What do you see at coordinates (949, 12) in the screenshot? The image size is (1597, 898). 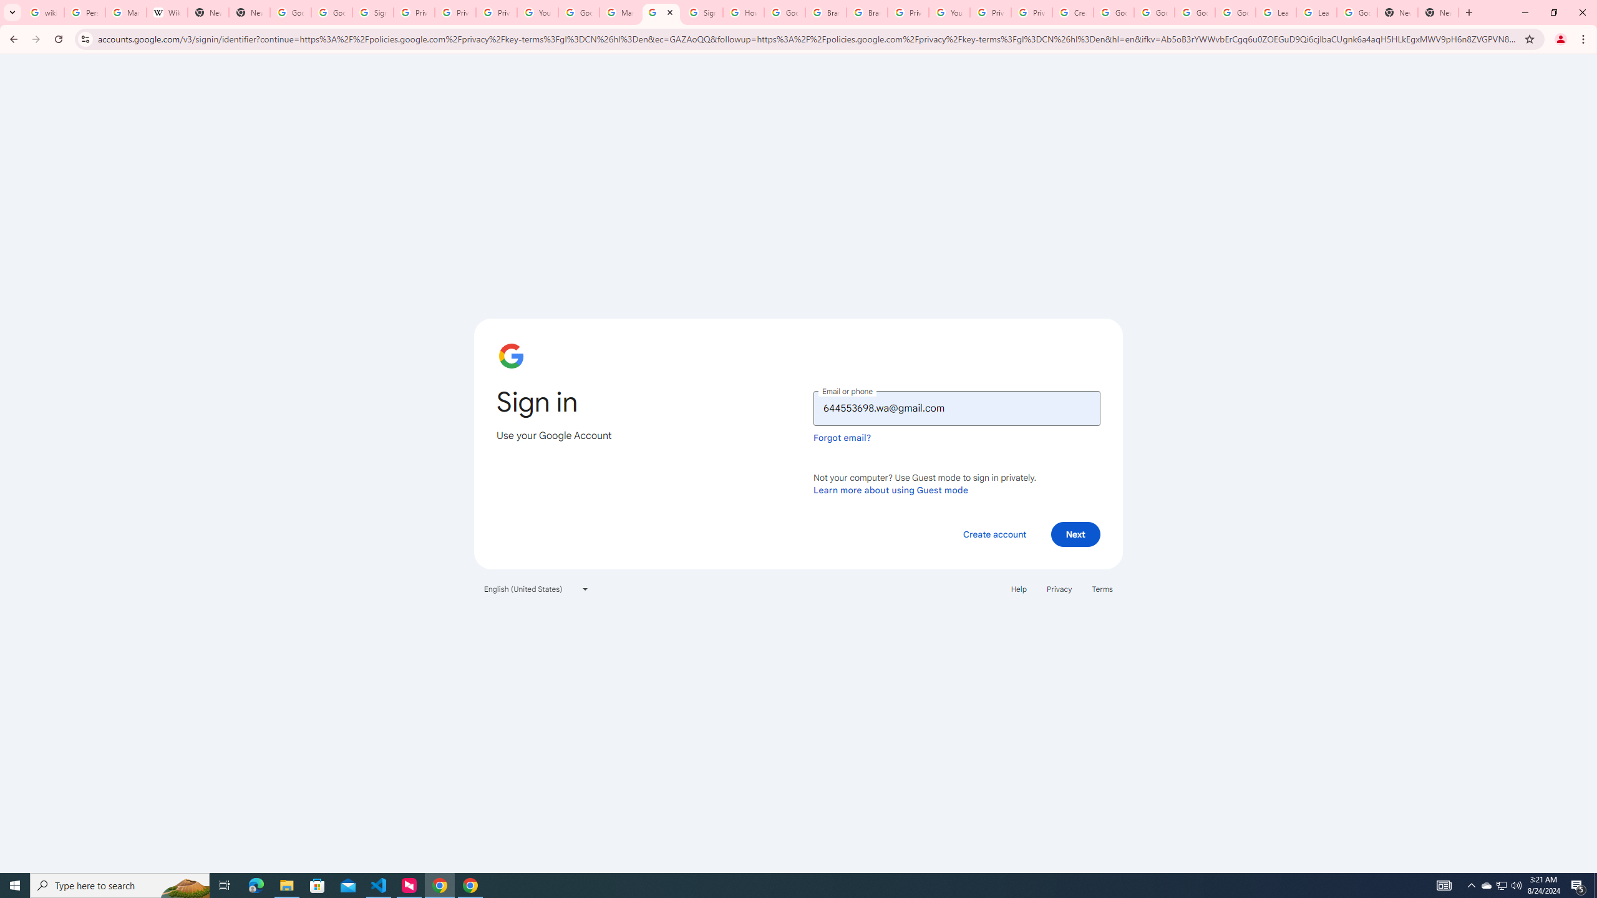 I see `YouTube` at bounding box center [949, 12].